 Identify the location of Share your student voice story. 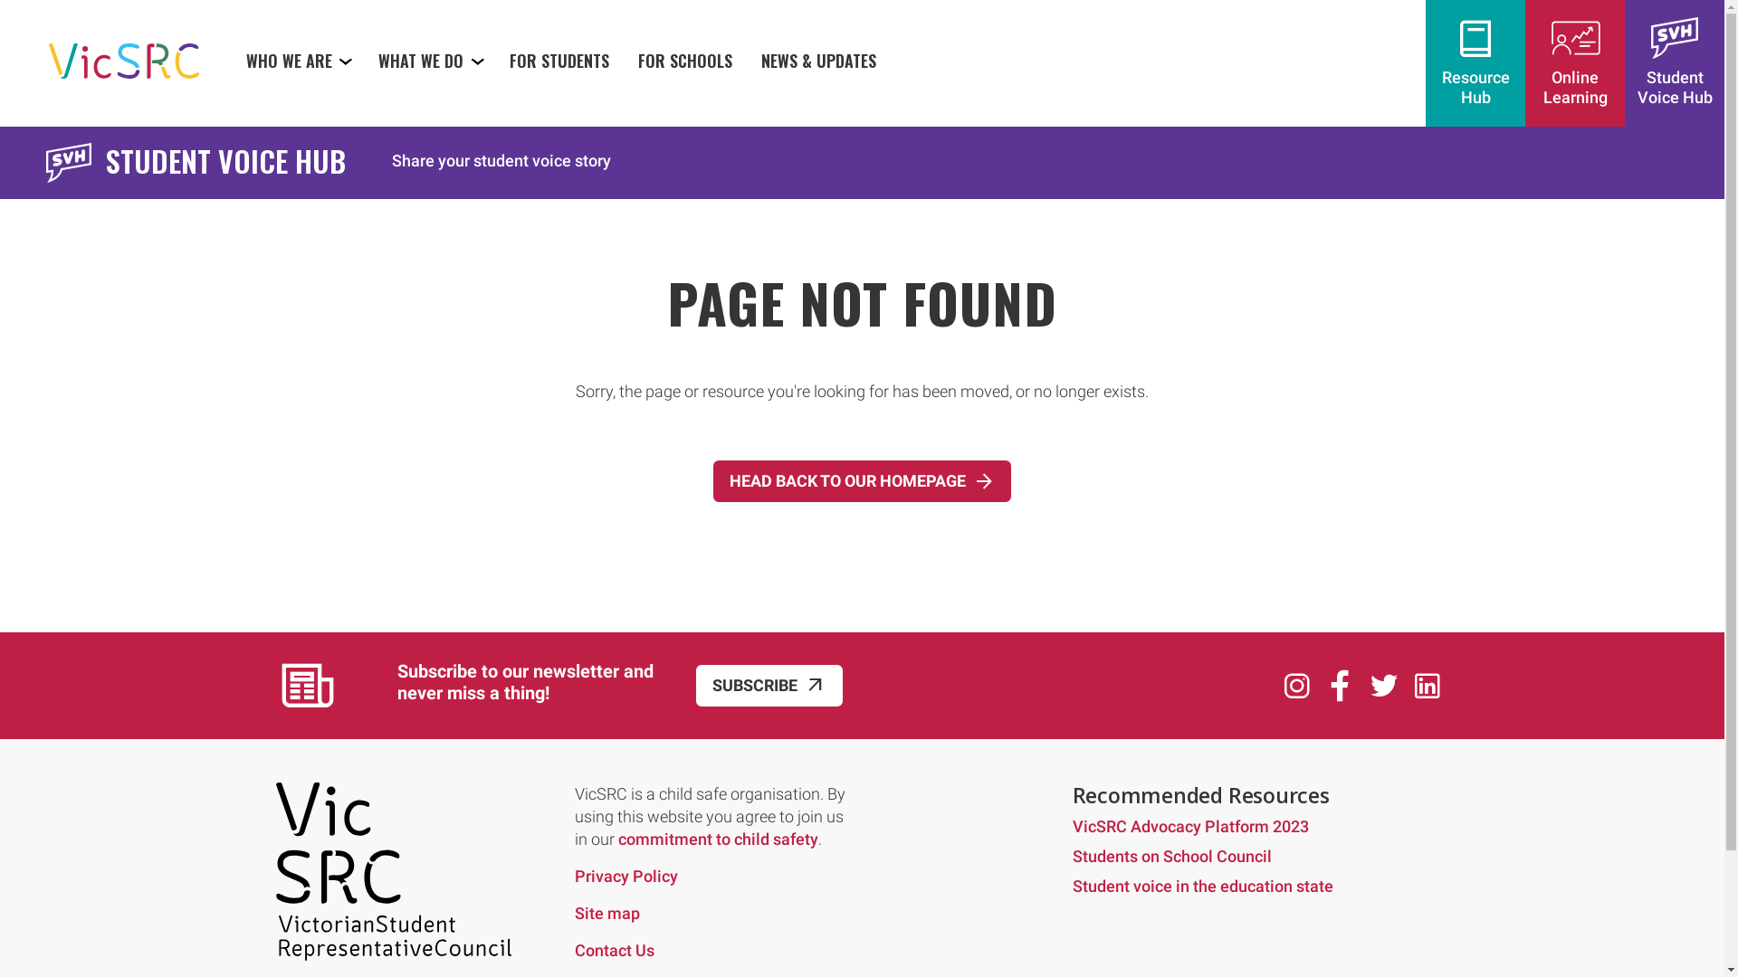
(502, 159).